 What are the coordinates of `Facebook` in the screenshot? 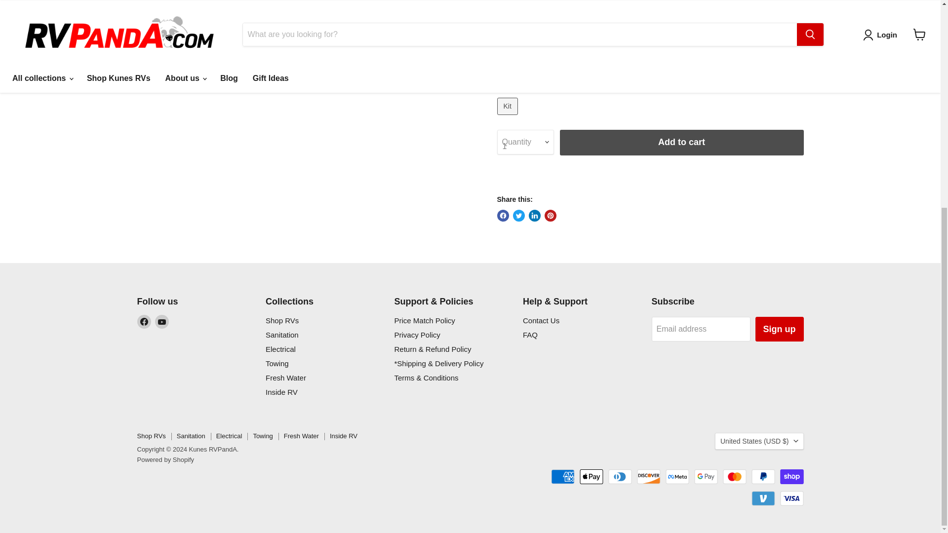 It's located at (144, 322).